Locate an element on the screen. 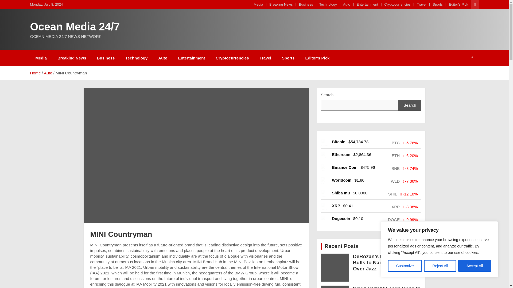  Business is located at coordinates (306, 4).